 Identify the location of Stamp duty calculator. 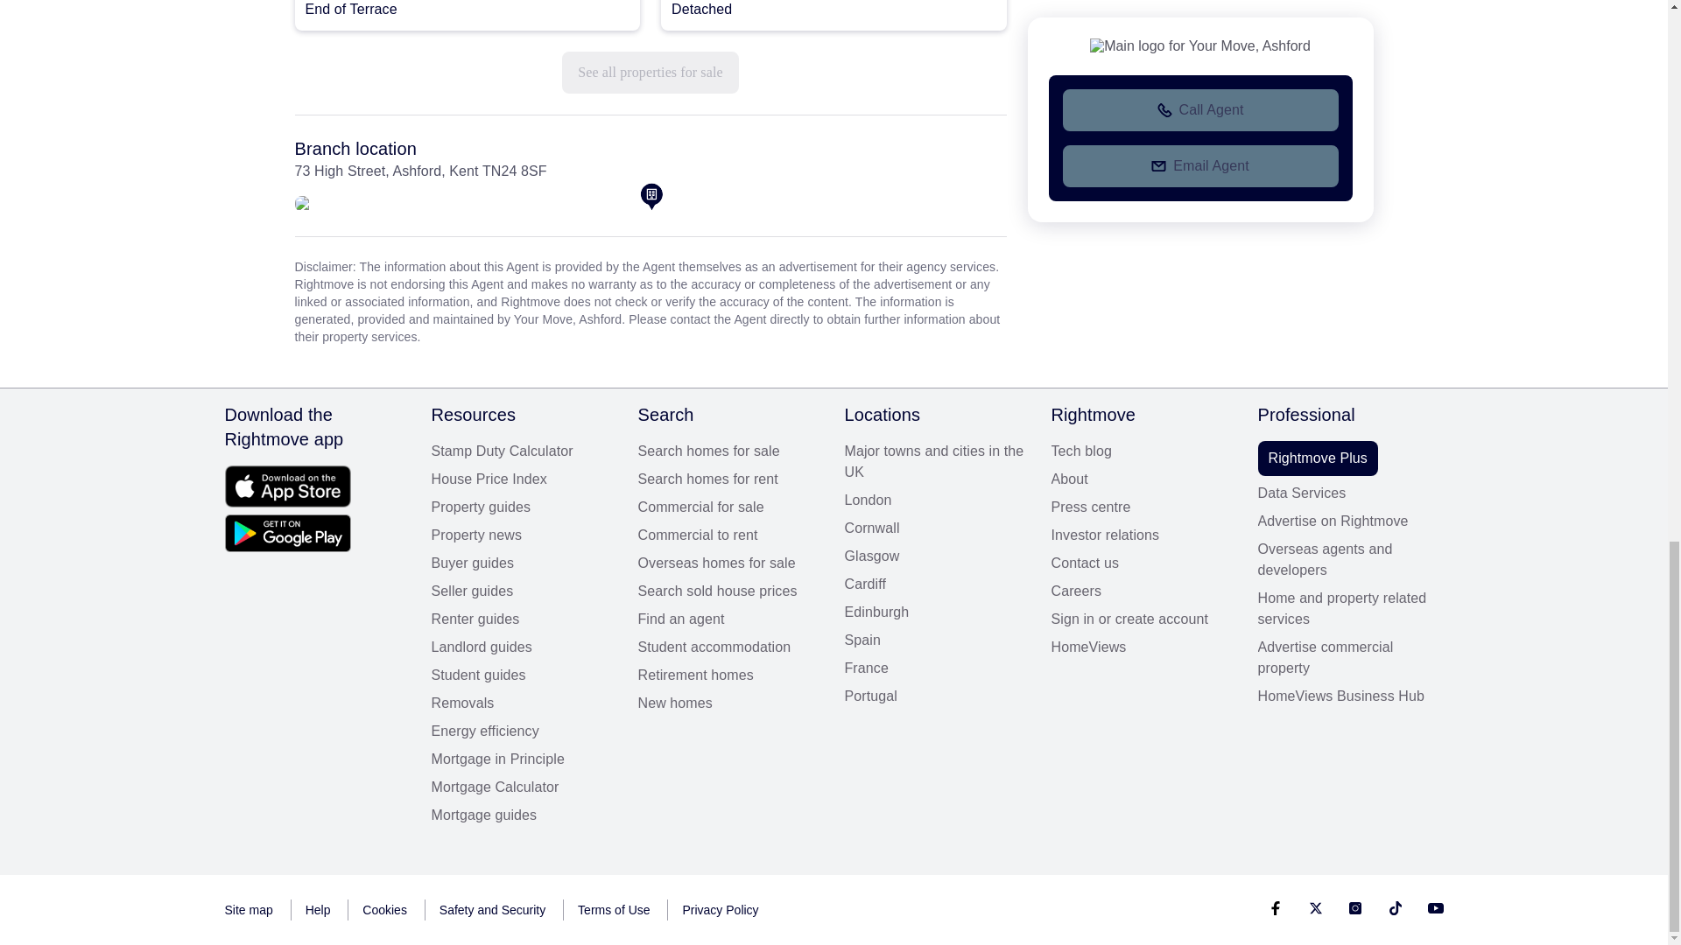
(524, 451).